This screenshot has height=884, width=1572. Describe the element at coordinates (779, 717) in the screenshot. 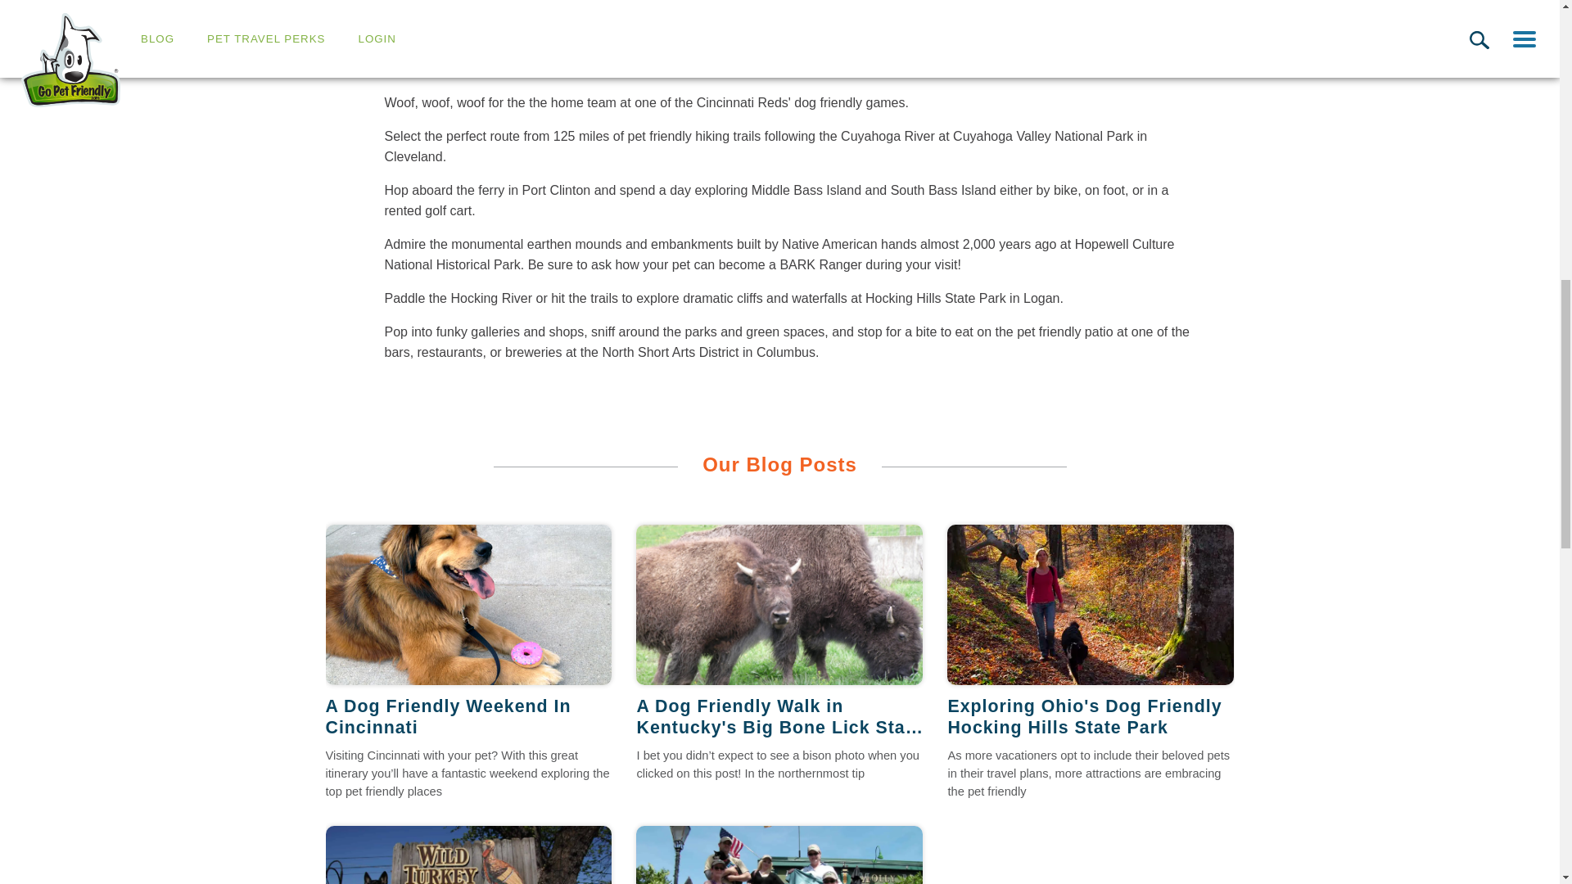

I see `A Dog Friendly Walk in Kentucky's Big Bone Lick State Park` at that location.